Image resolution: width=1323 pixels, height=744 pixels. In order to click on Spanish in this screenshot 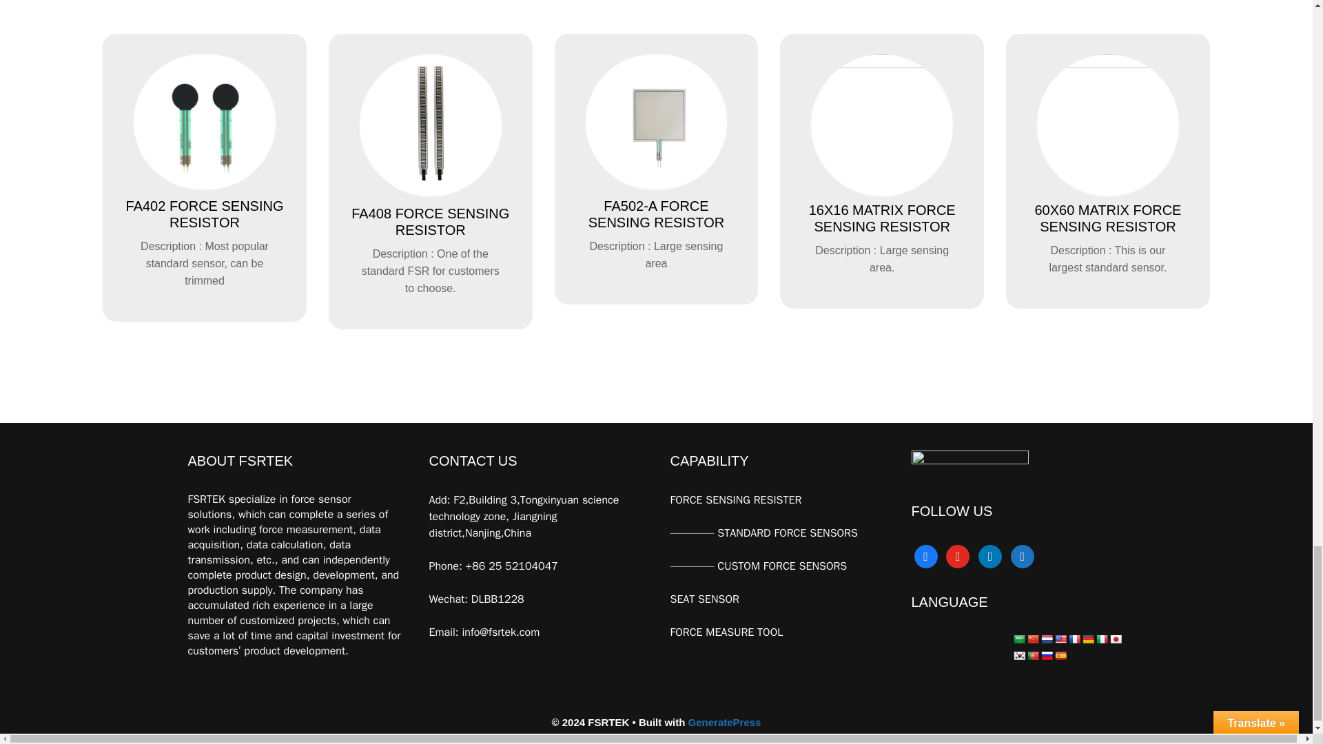, I will do `click(1060, 656)`.